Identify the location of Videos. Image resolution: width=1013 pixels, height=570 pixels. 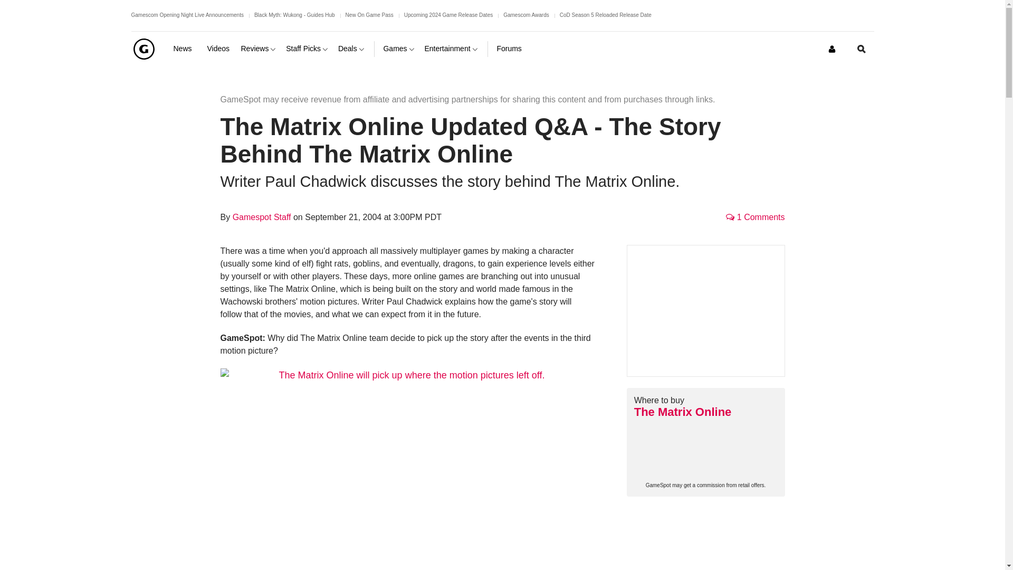
(219, 49).